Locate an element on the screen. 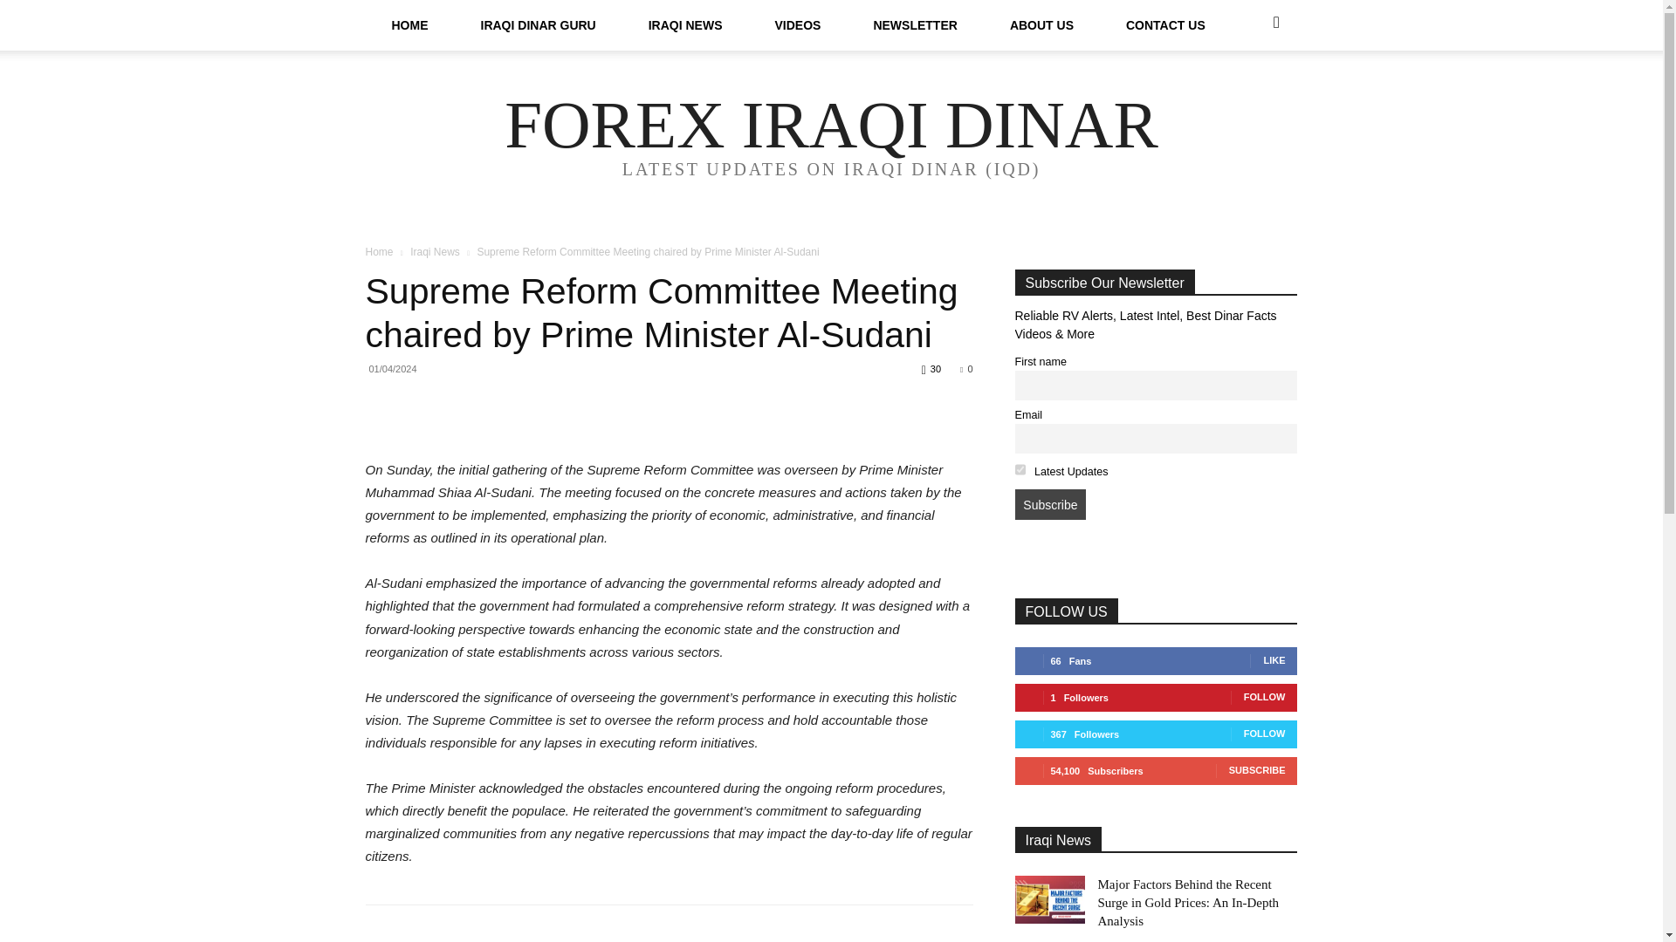  0 is located at coordinates (965, 368).